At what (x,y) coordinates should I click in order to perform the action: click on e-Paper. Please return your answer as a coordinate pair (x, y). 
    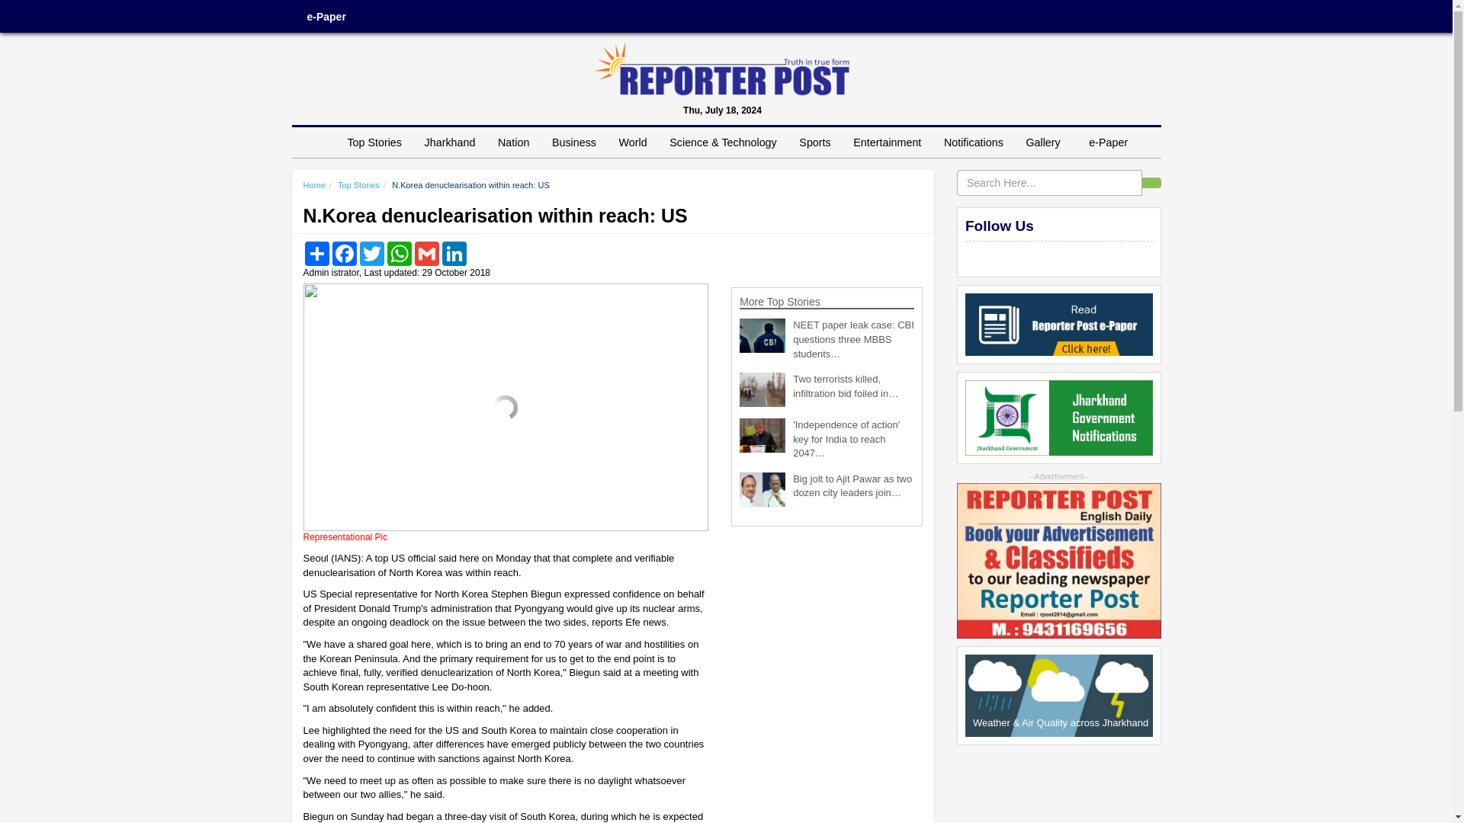
    Looking at the image, I should click on (1108, 143).